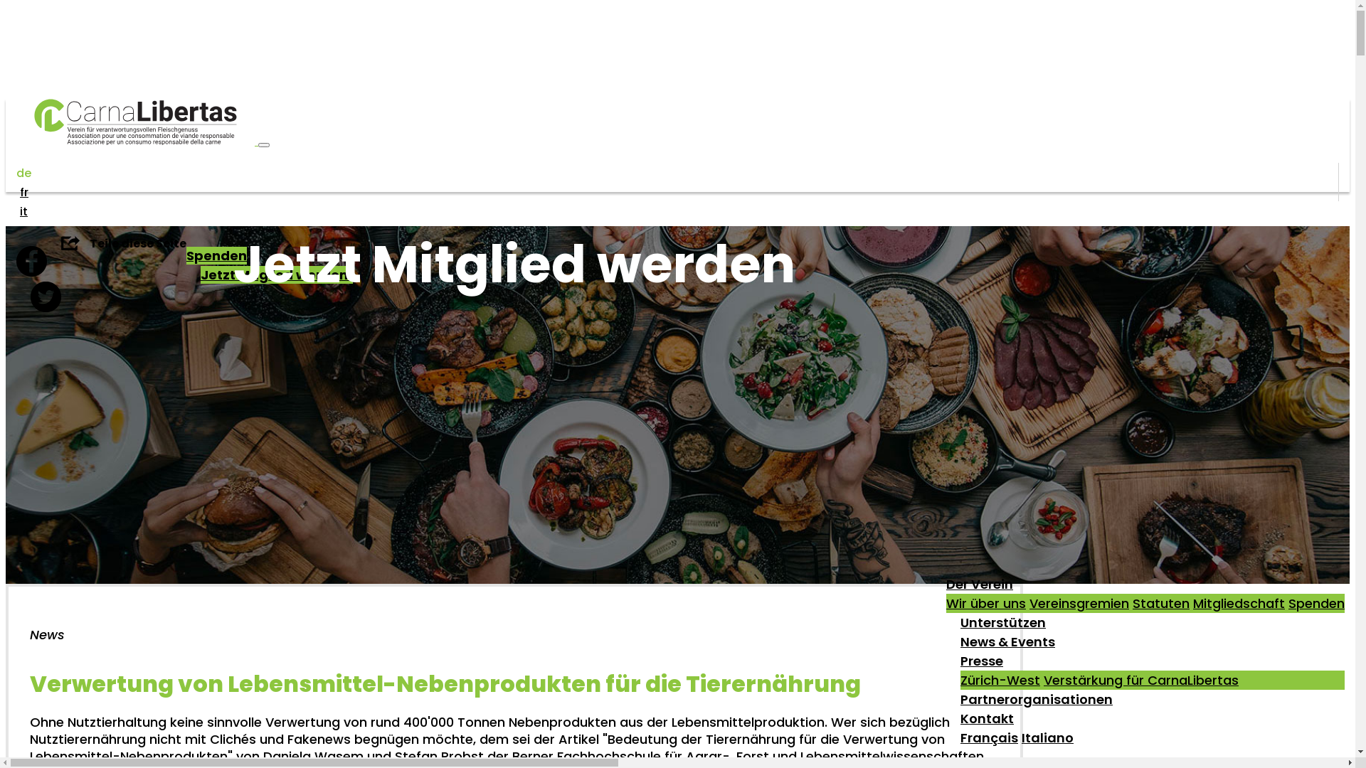 The image size is (1366, 768). I want to click on Teile diese Seite, so click(124, 243).